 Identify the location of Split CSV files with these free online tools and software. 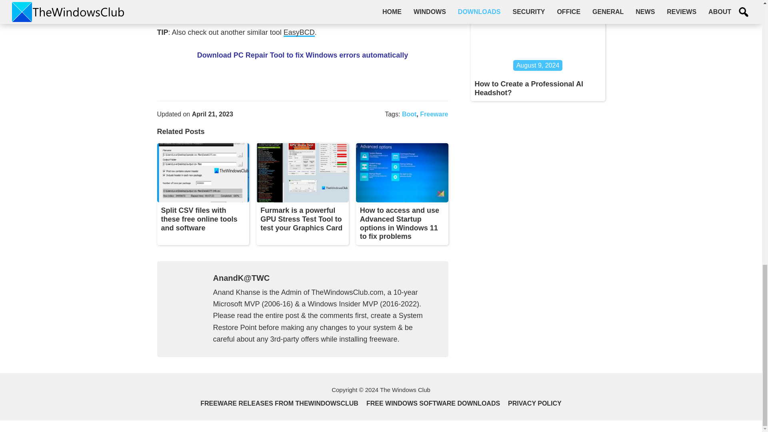
(199, 219).